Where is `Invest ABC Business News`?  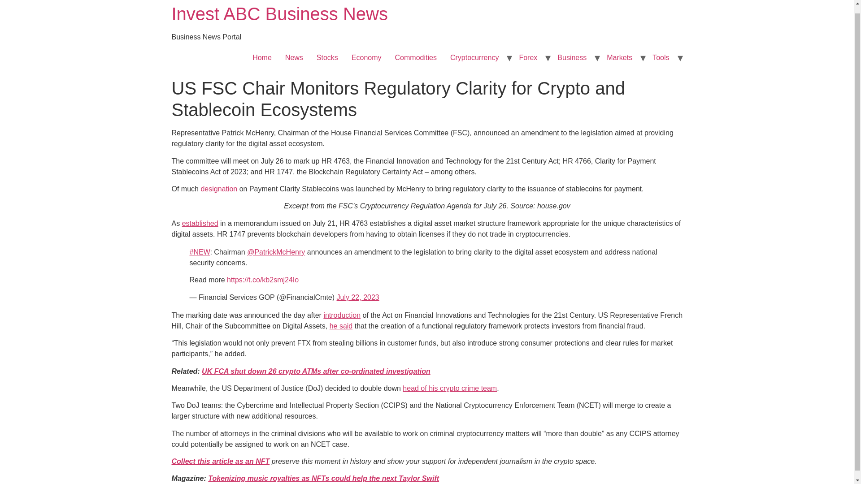
Invest ABC Business News is located at coordinates (279, 13).